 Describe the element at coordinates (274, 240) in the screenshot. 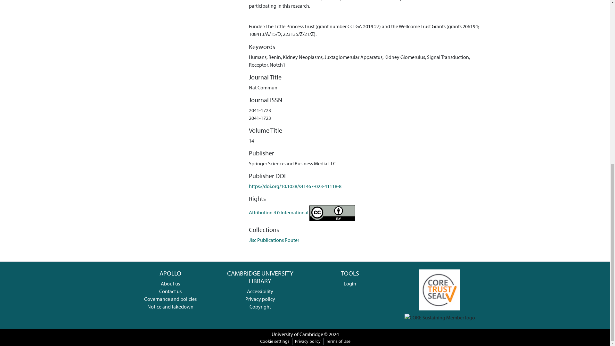

I see `Jisc Publications Router` at that location.